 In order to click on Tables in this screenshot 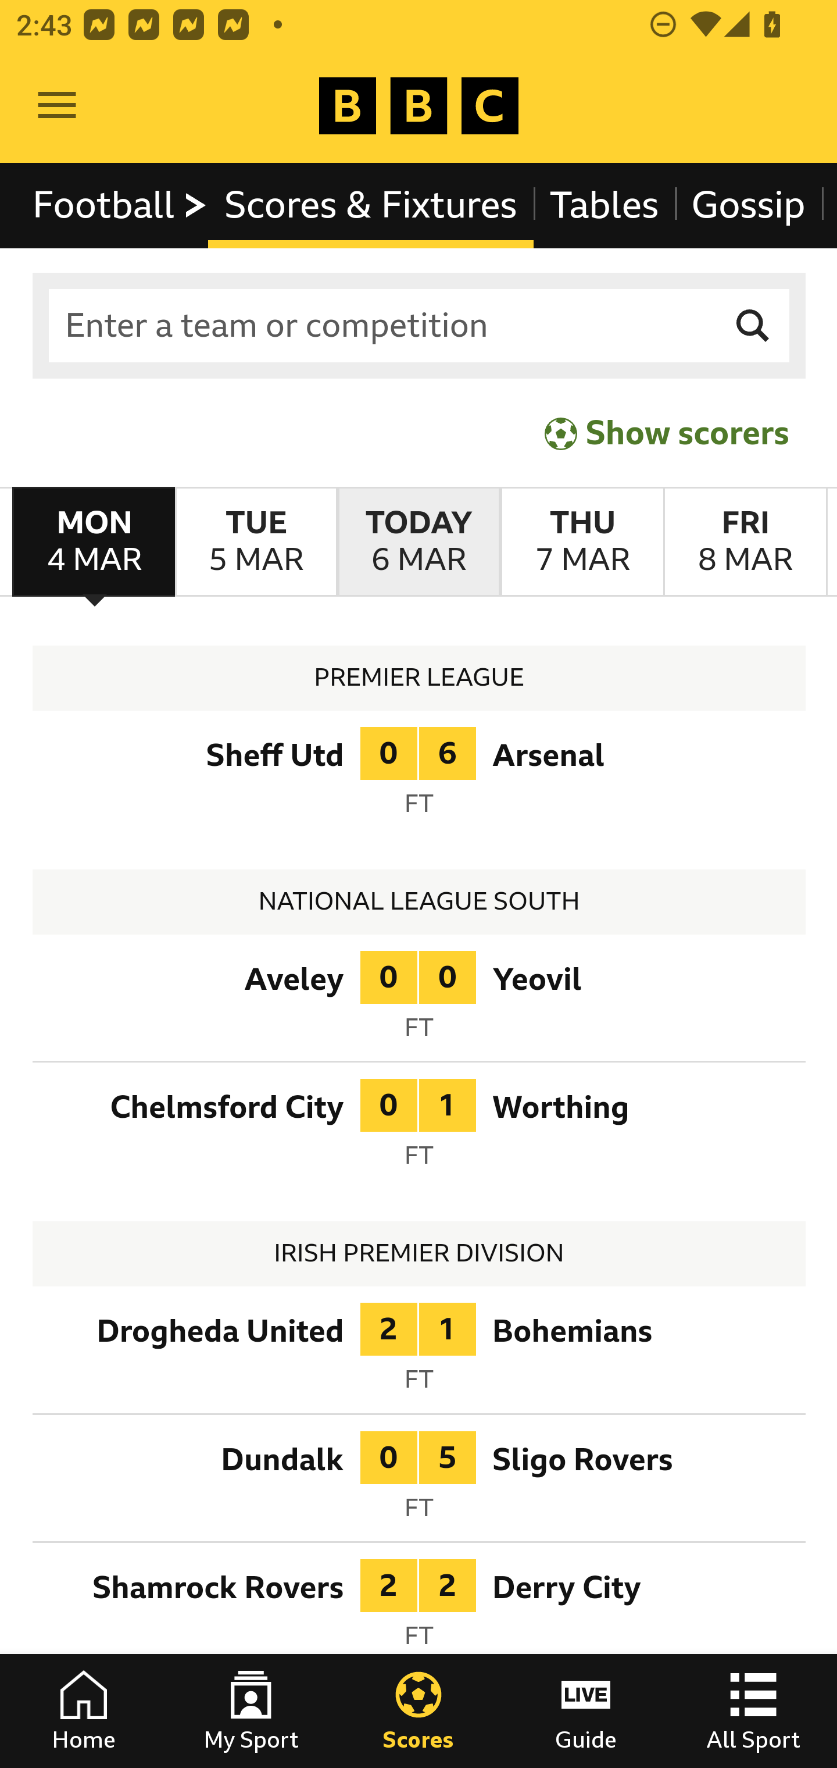, I will do `click(604, 205)`.